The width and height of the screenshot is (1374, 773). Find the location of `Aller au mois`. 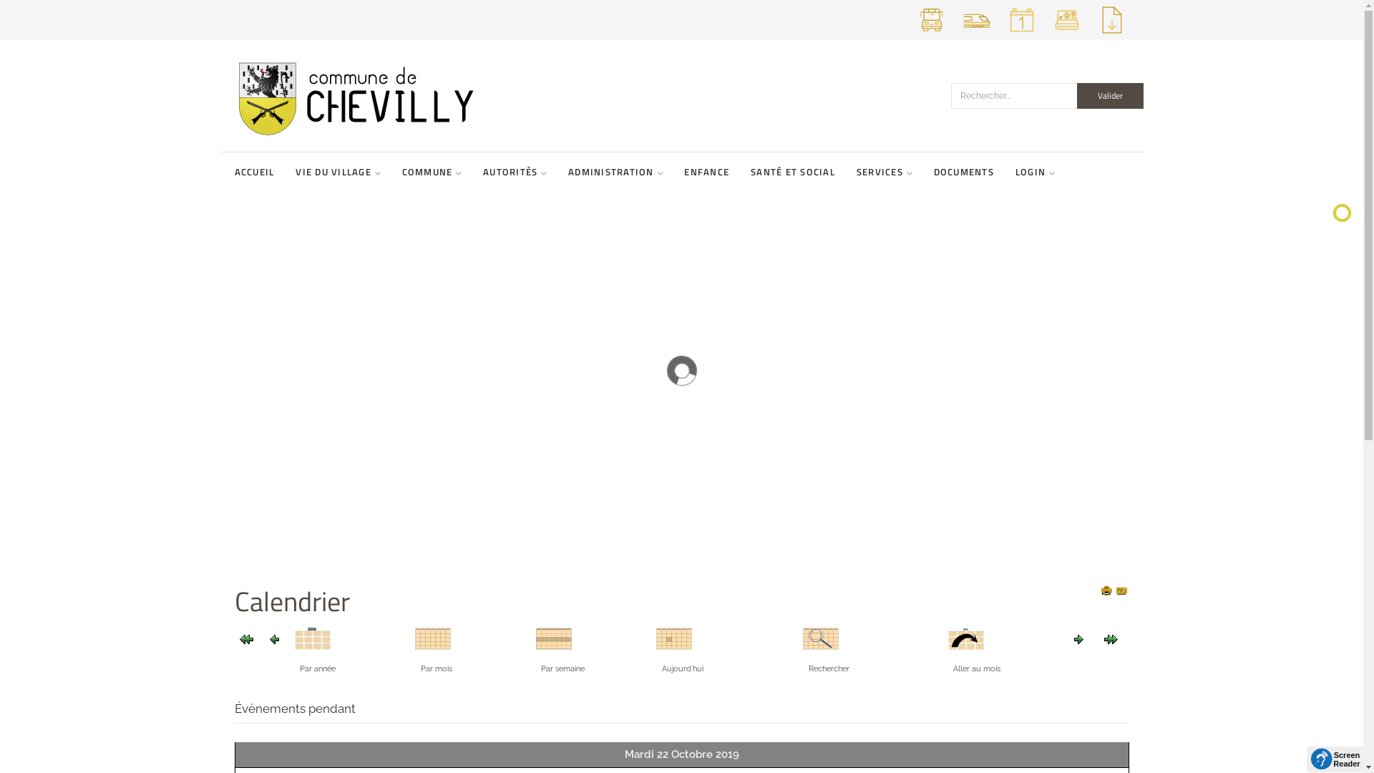

Aller au mois is located at coordinates (966, 638).